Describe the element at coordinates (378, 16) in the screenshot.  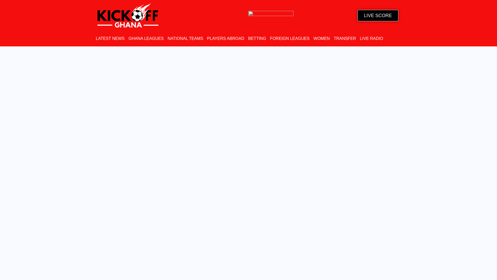
I see `LIVE SCORE` at that location.